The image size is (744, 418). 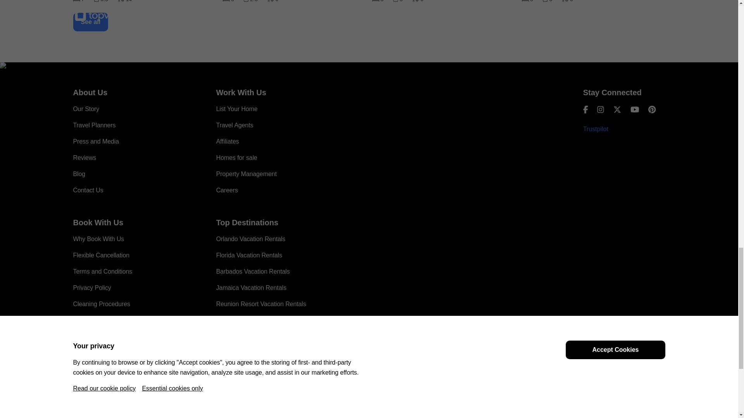 What do you see at coordinates (635, 109) in the screenshot?
I see `YouTube` at bounding box center [635, 109].